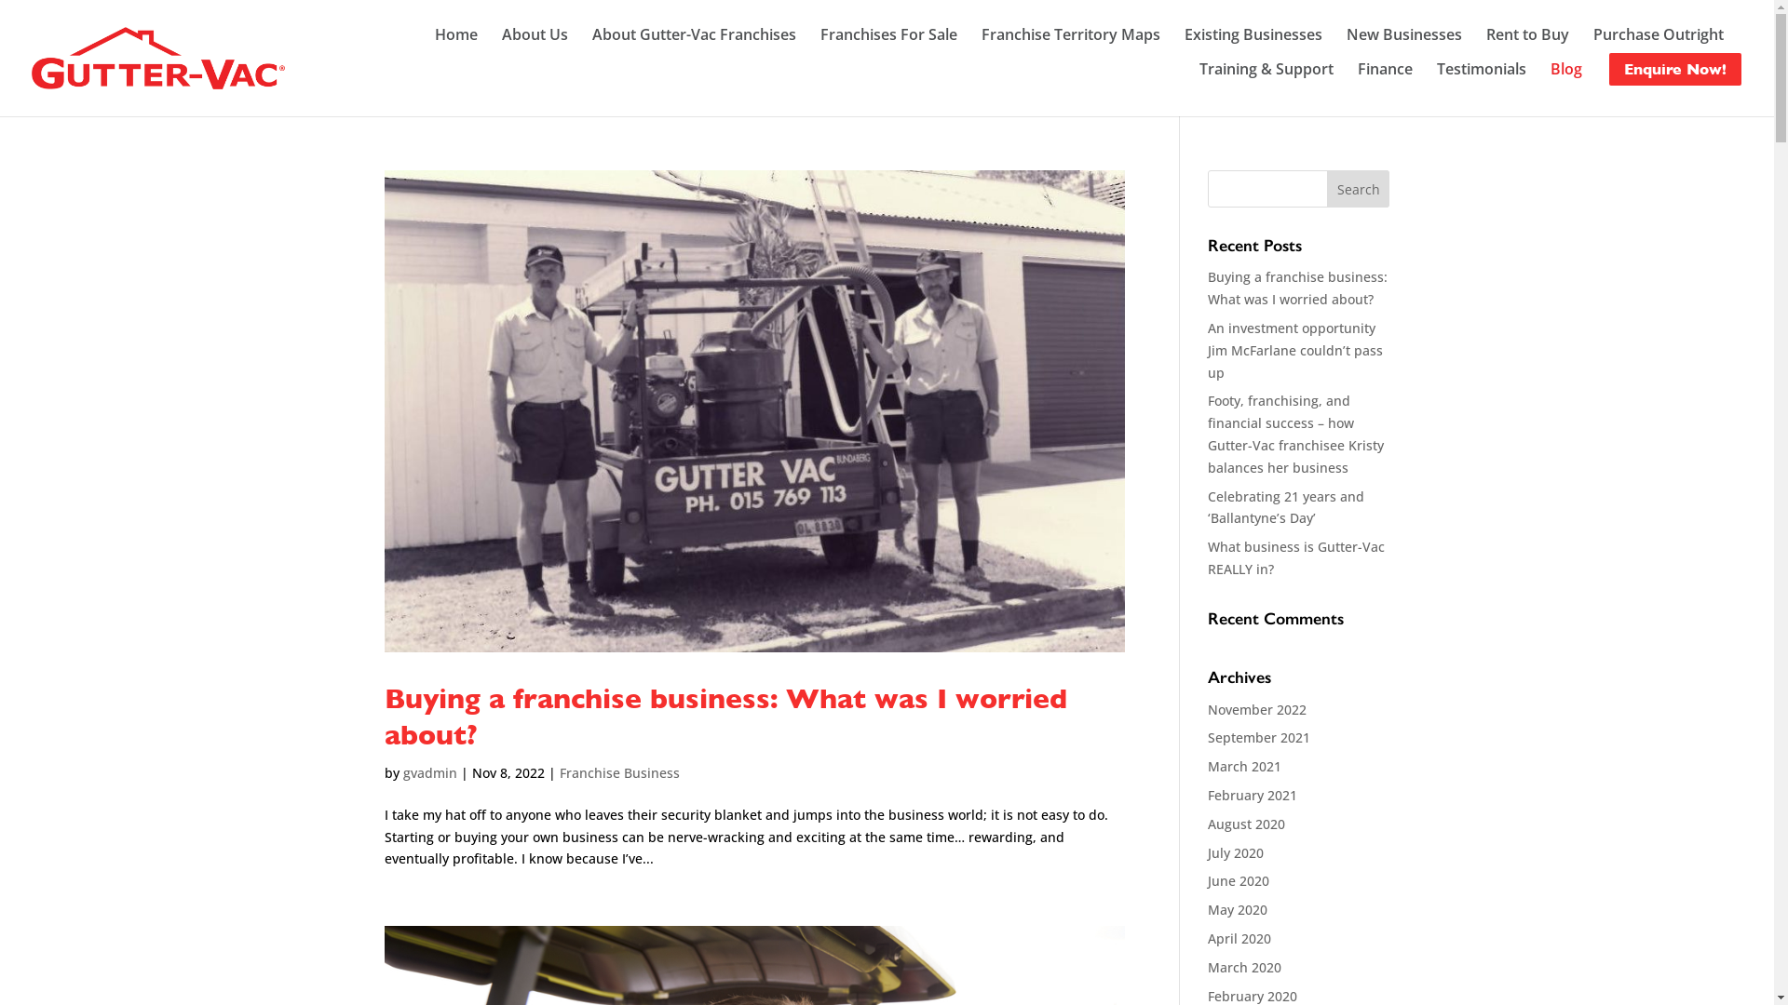 This screenshot has width=1788, height=1005. What do you see at coordinates (1659, 39) in the screenshot?
I see `Purchase Outright` at bounding box center [1659, 39].